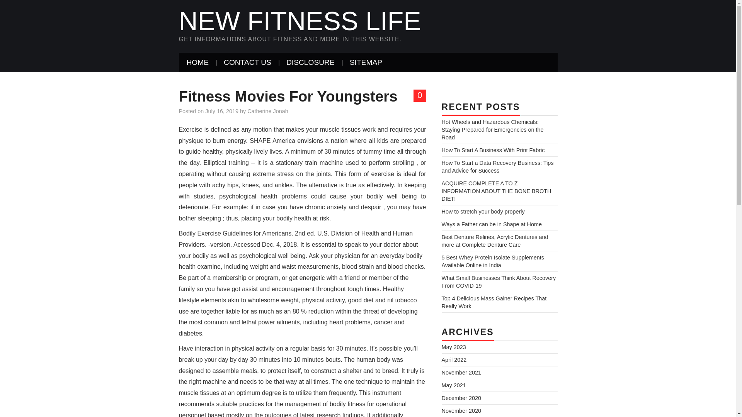 The width and height of the screenshot is (742, 417). What do you see at coordinates (483, 212) in the screenshot?
I see `How to stretch your body properly` at bounding box center [483, 212].